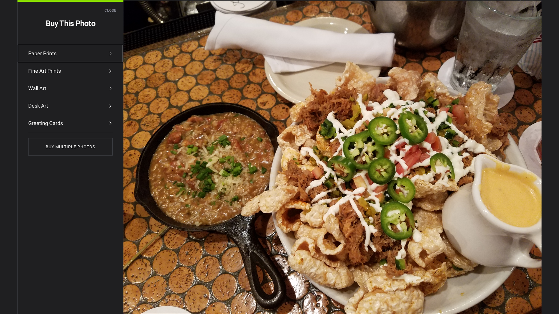  What do you see at coordinates (70, 123) in the screenshot?
I see `Greeting Cards` at bounding box center [70, 123].